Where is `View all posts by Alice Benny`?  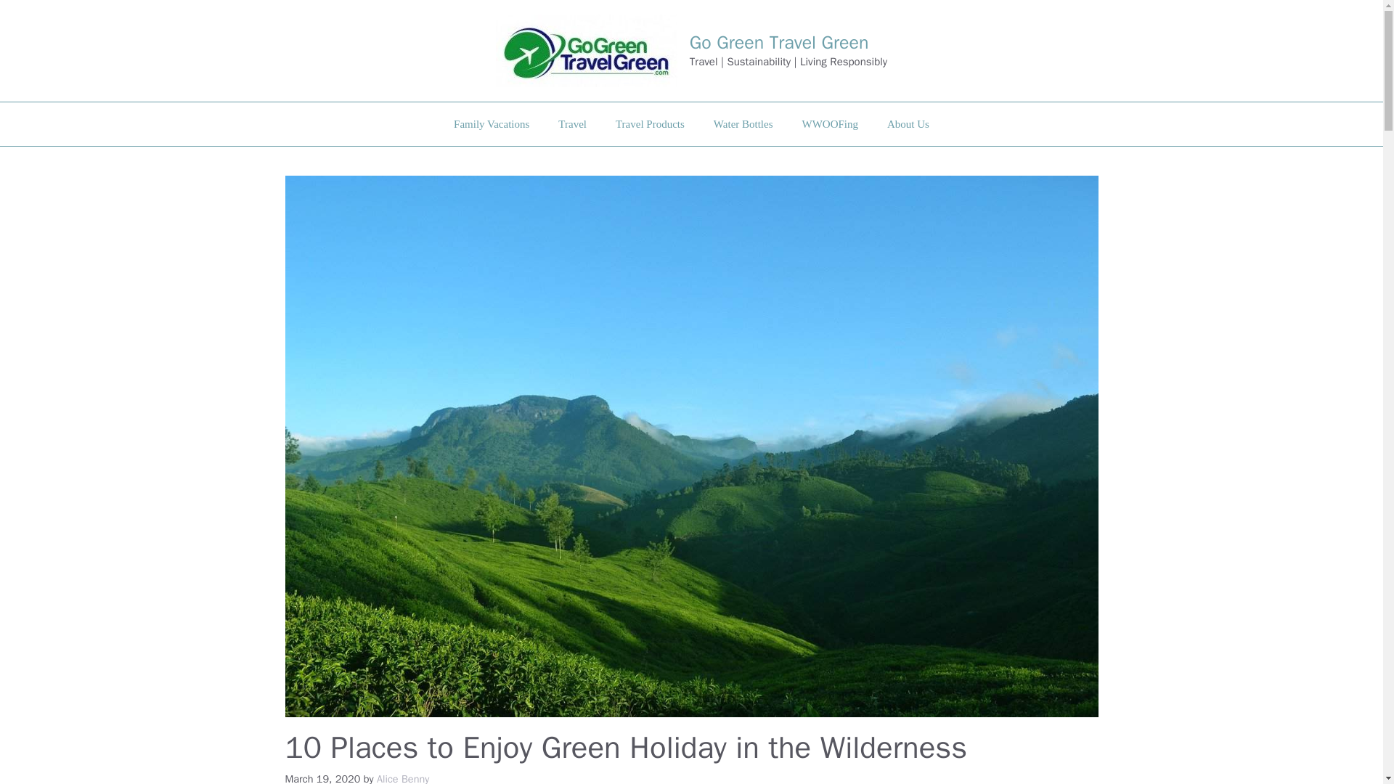
View all posts by Alice Benny is located at coordinates (402, 778).